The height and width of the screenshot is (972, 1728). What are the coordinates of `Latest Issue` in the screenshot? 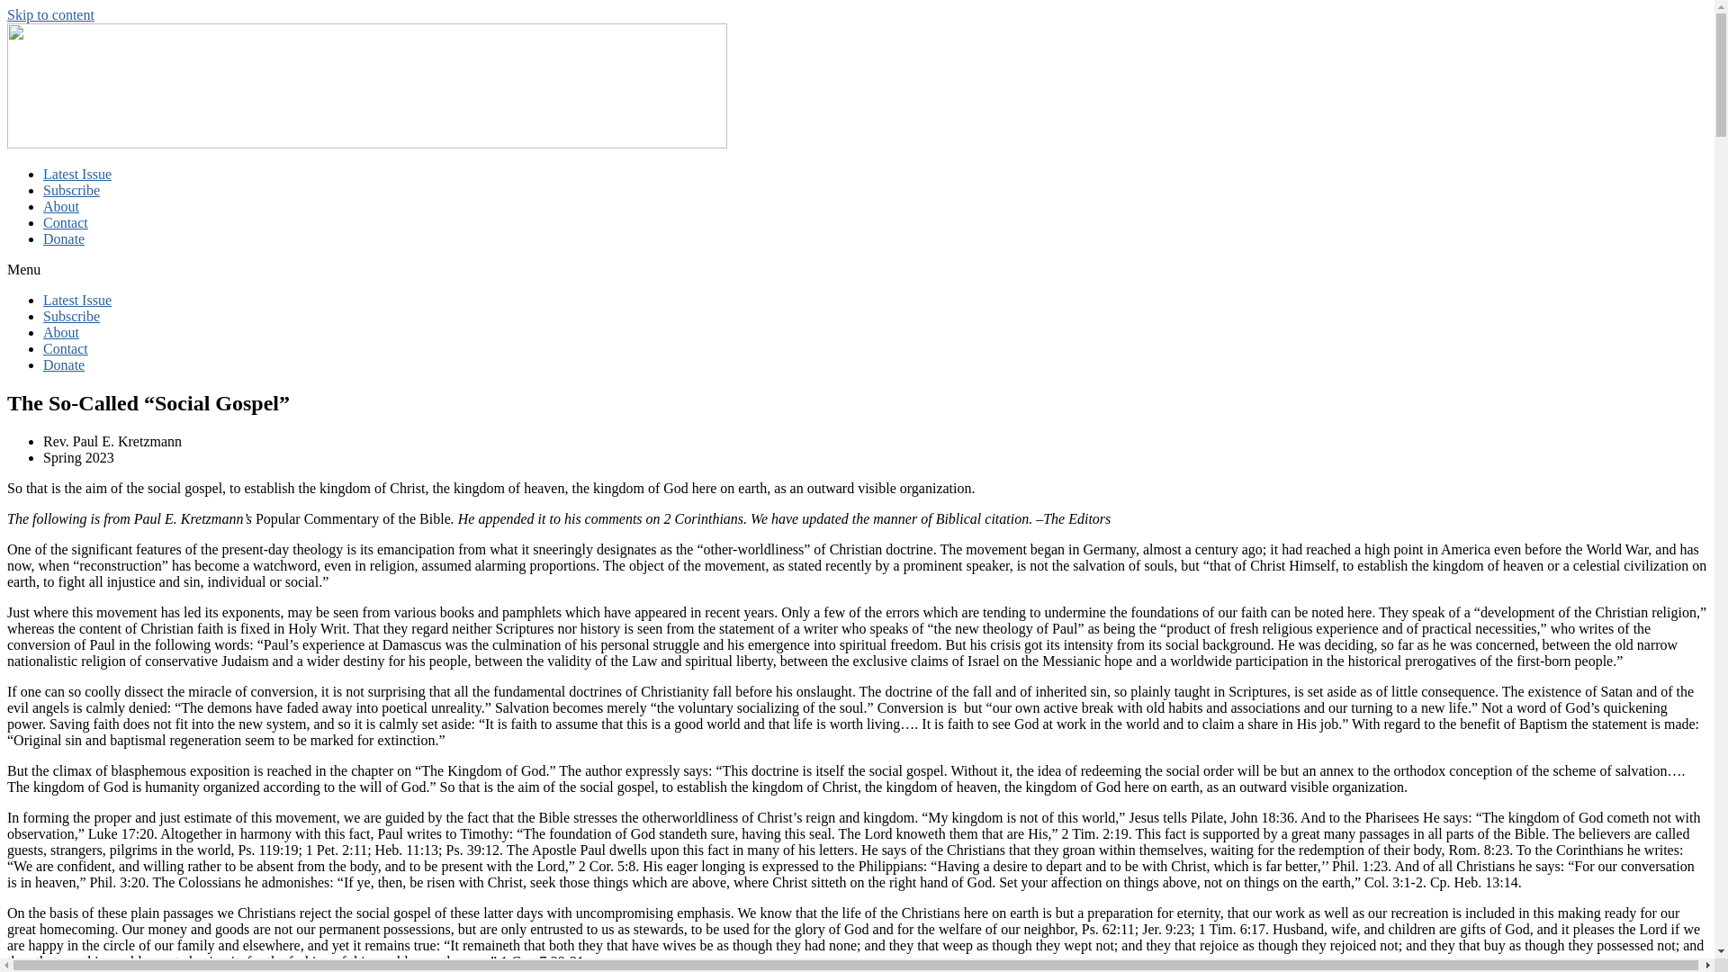 It's located at (77, 301).